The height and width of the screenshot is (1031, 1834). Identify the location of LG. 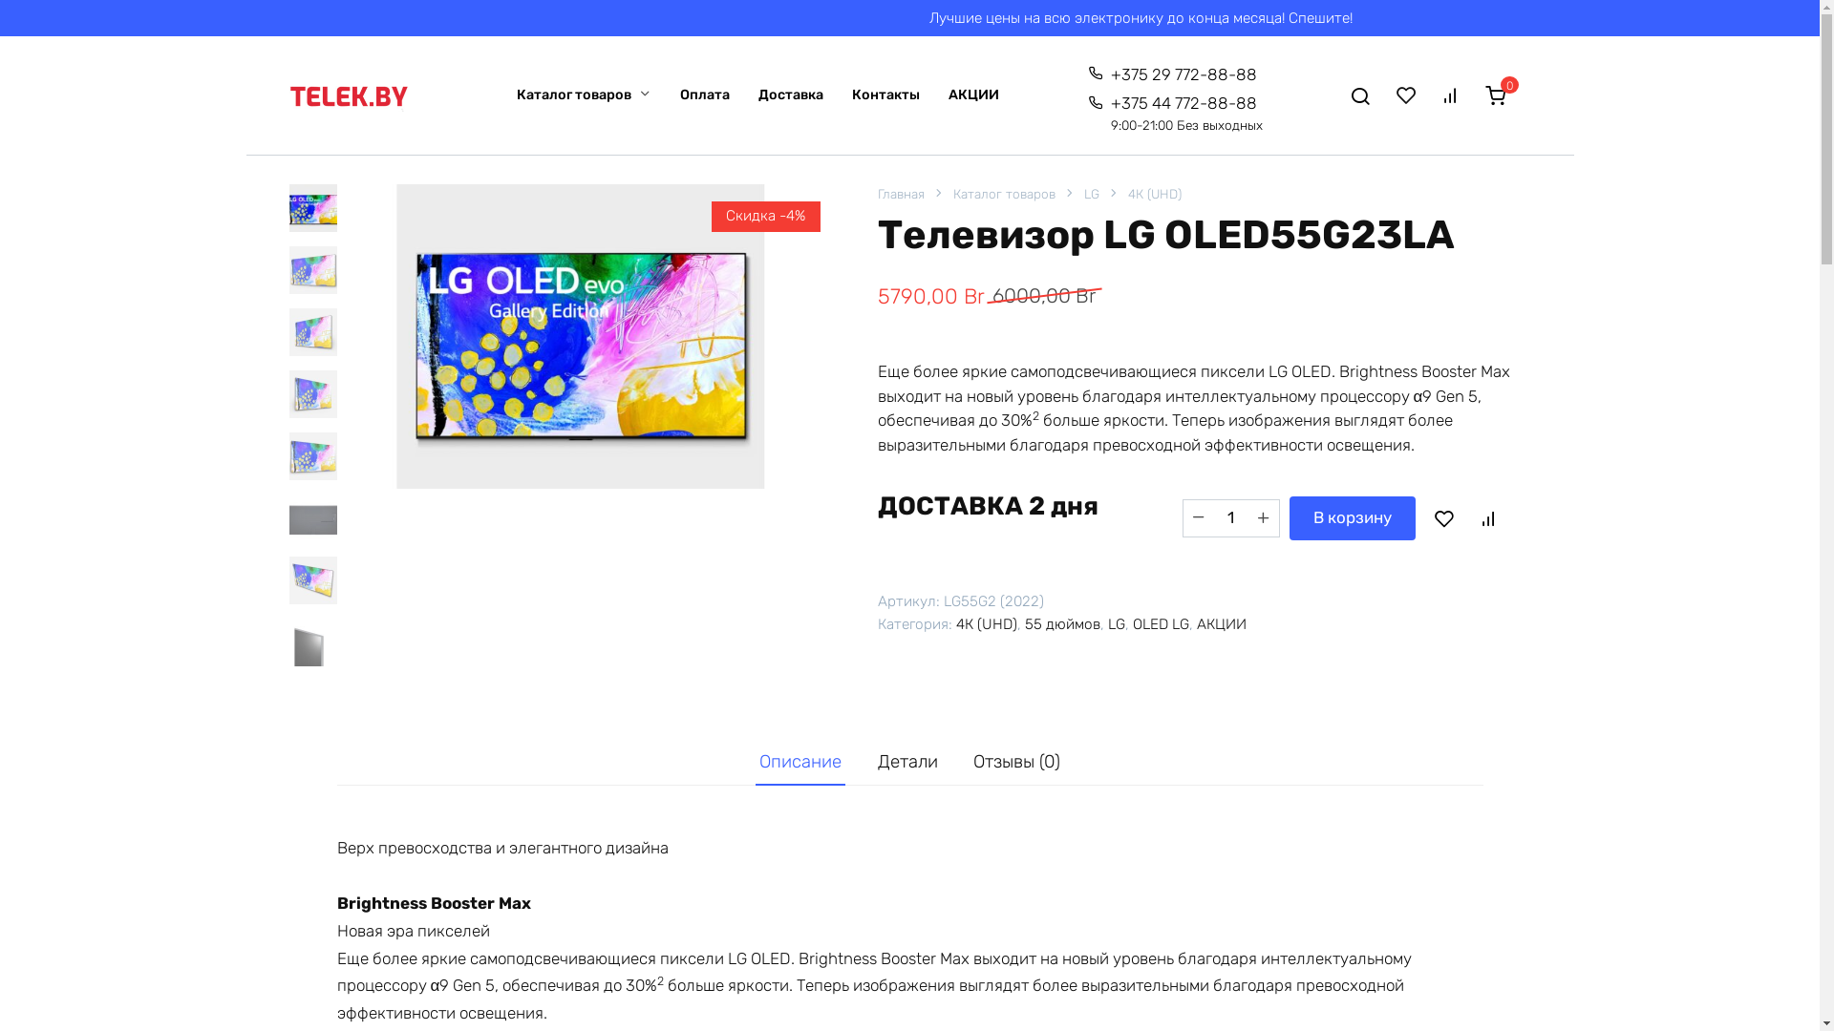
(1117, 624).